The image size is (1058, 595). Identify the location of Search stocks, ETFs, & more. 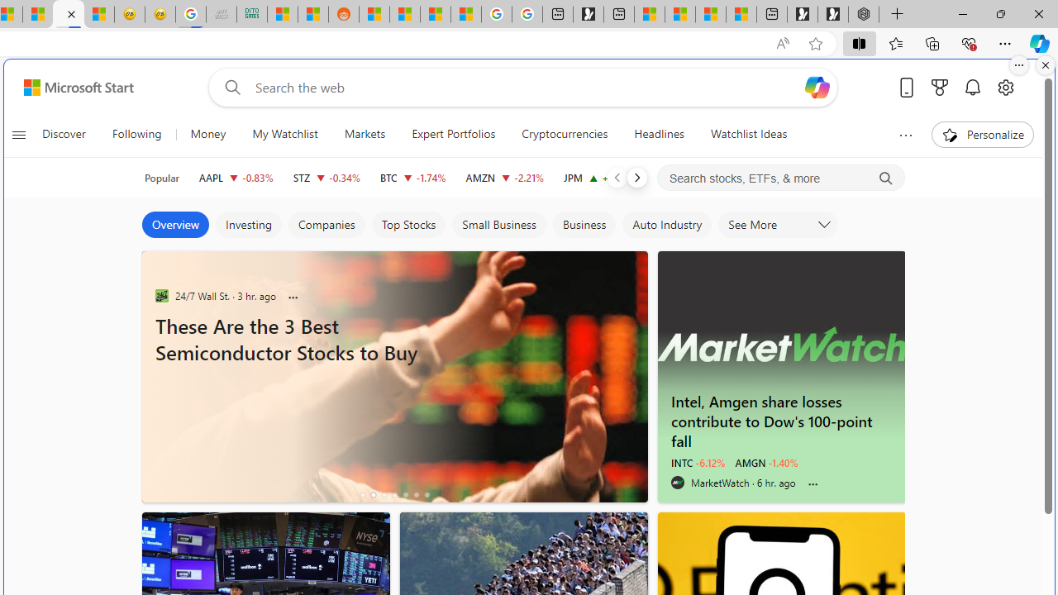
(782, 178).